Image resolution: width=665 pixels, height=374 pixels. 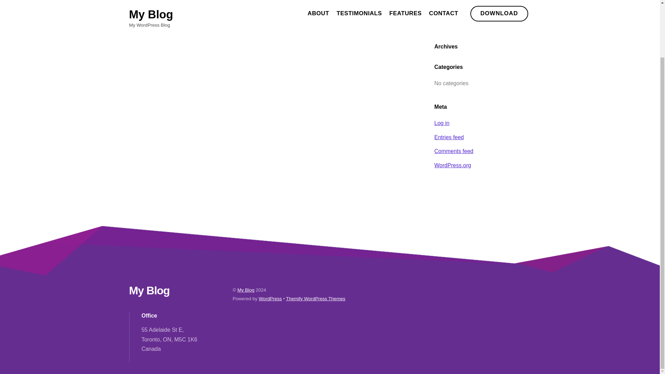 I want to click on Search, so click(x=482, y=4).